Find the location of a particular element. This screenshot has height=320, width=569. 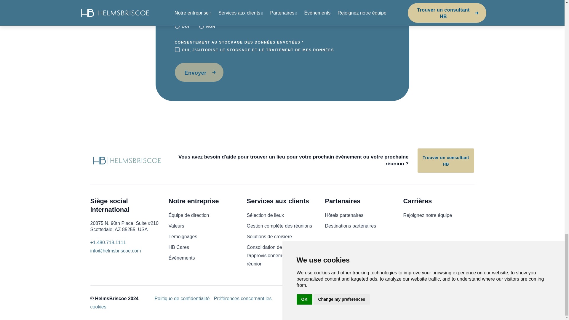

Valeurs is located at coordinates (176, 226).